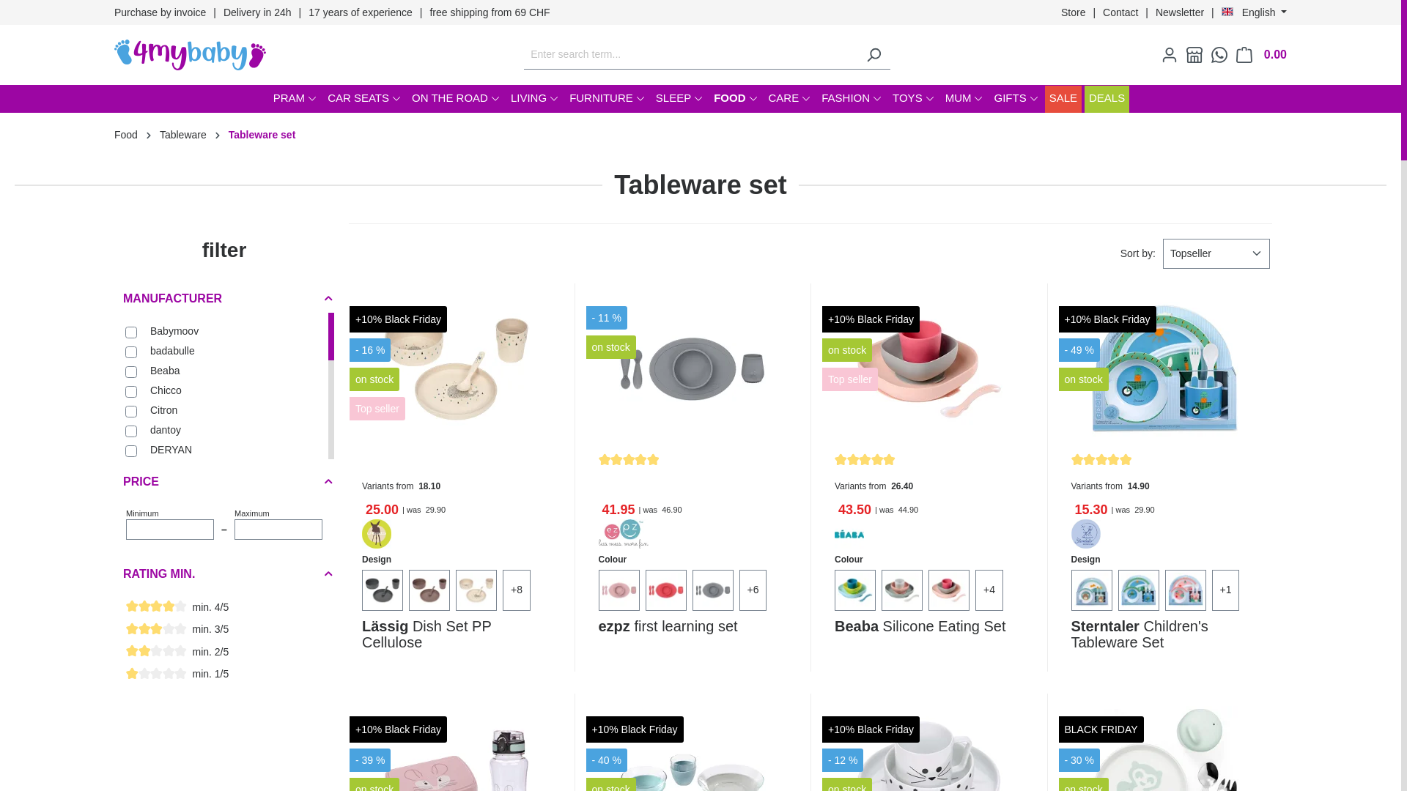 The height and width of the screenshot is (791, 1407). What do you see at coordinates (160, 12) in the screenshot?
I see `Purchase by invoice` at bounding box center [160, 12].